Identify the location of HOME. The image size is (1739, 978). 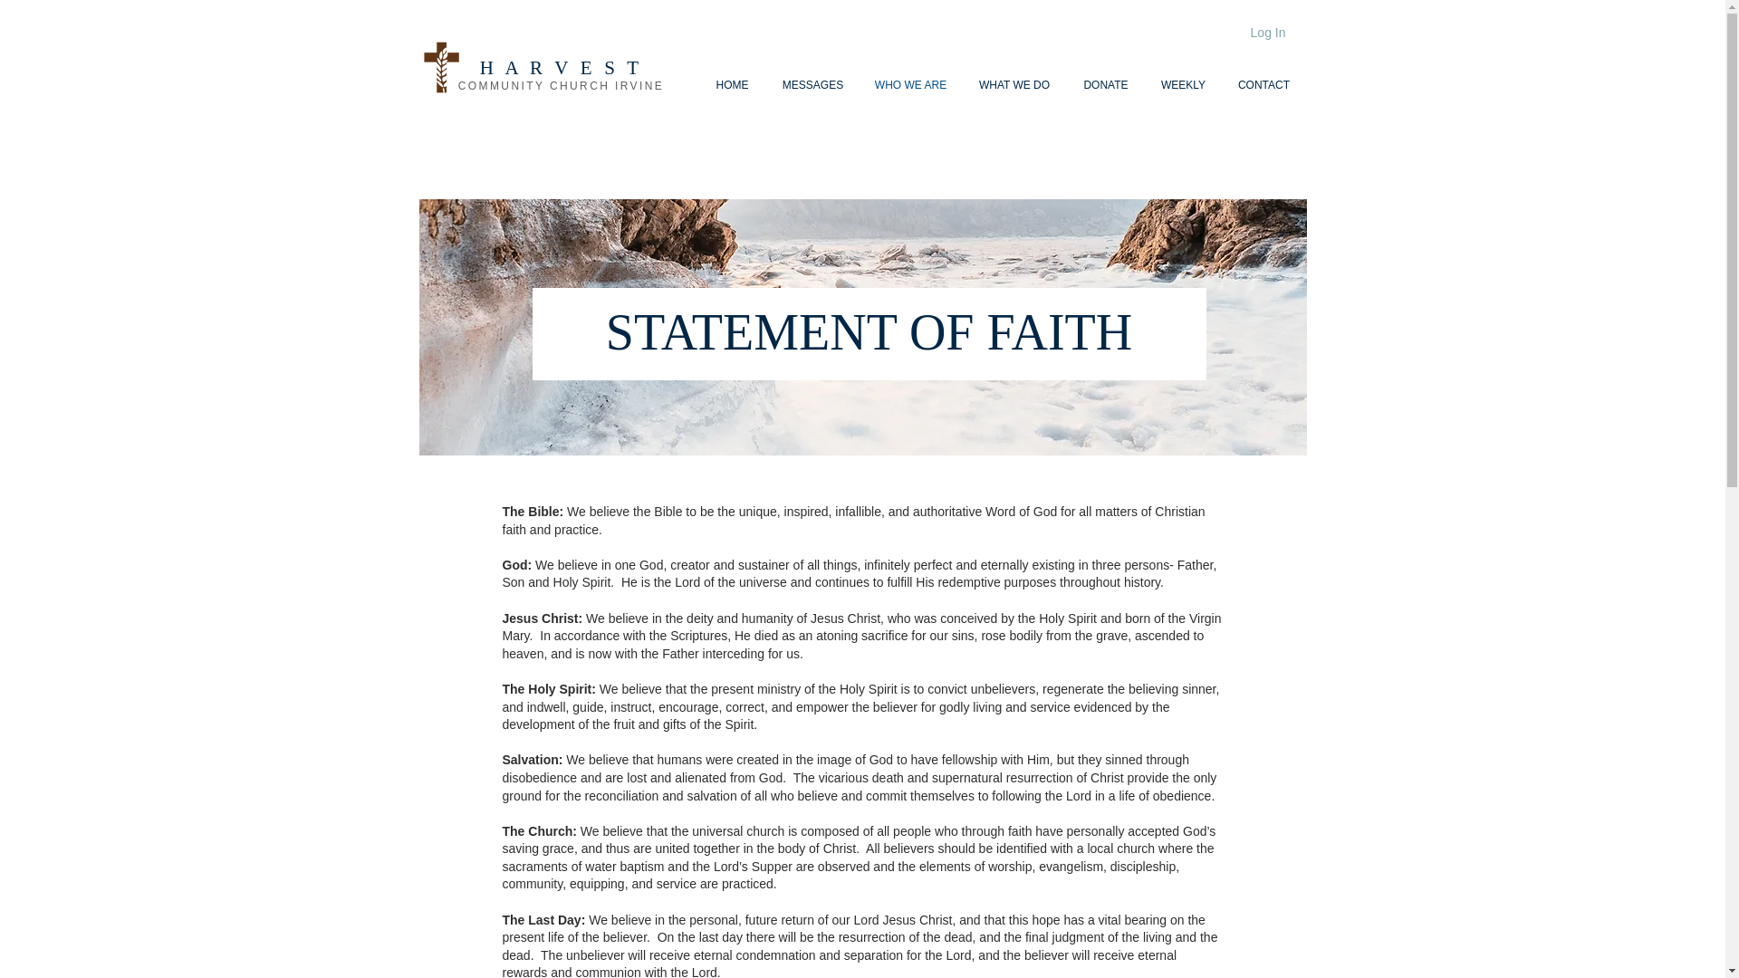
(732, 85).